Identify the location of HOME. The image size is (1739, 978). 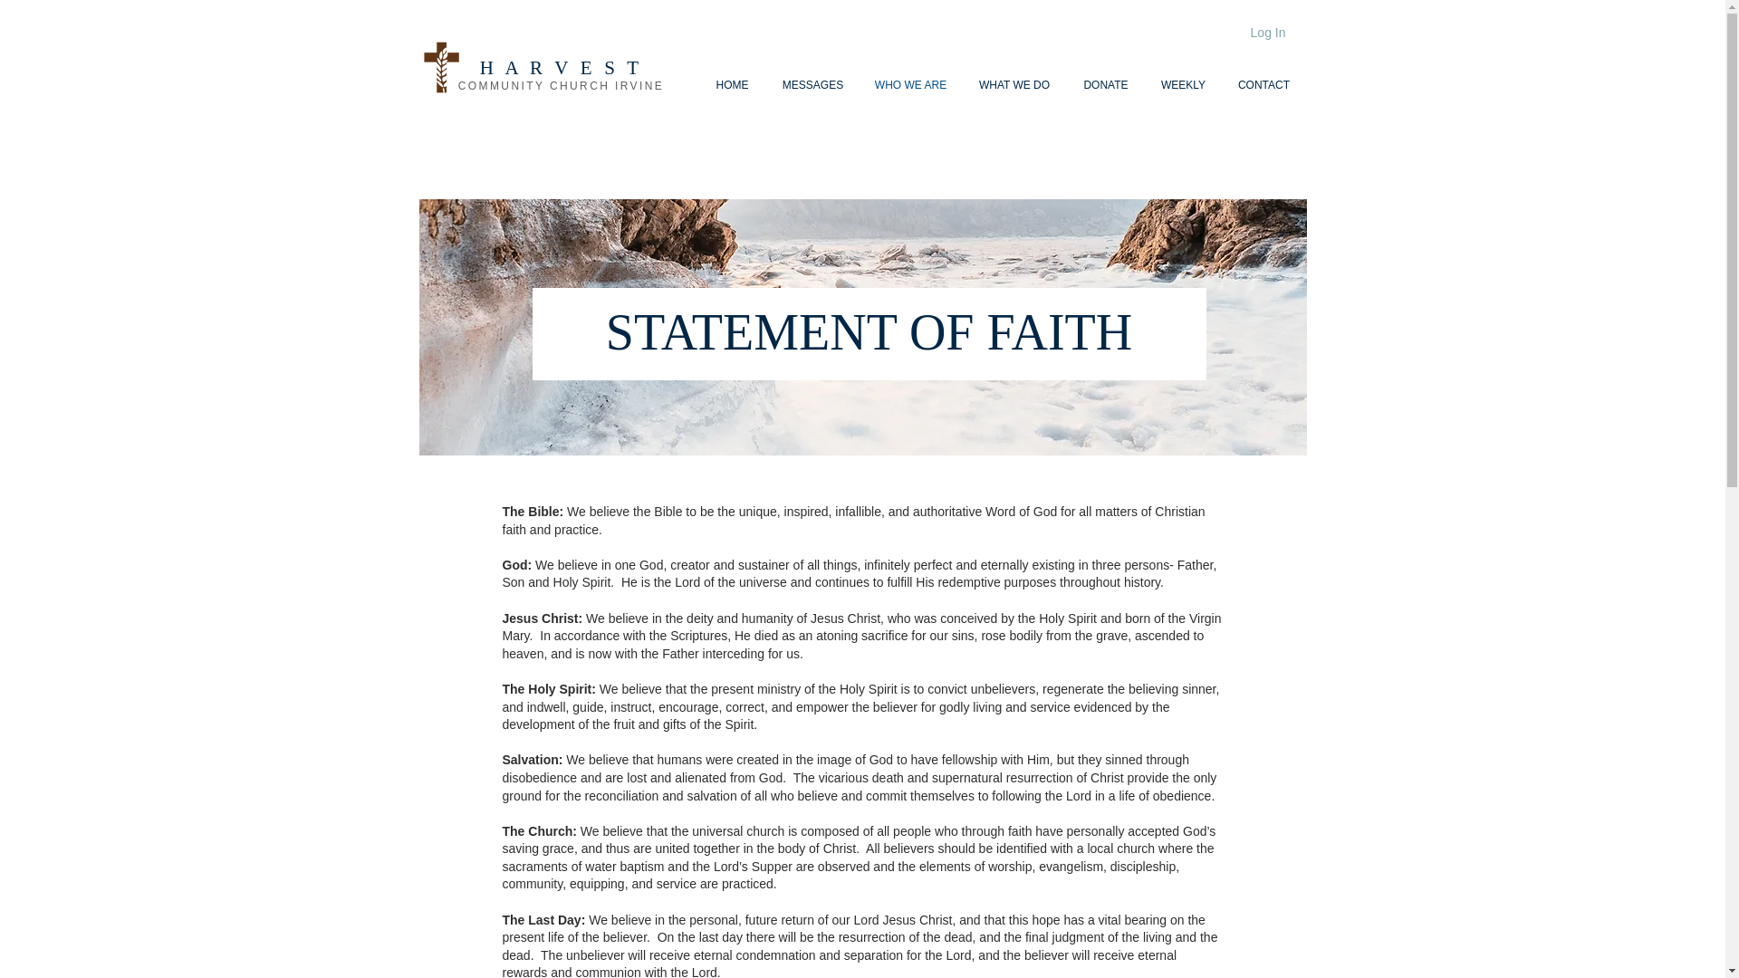
(732, 85).